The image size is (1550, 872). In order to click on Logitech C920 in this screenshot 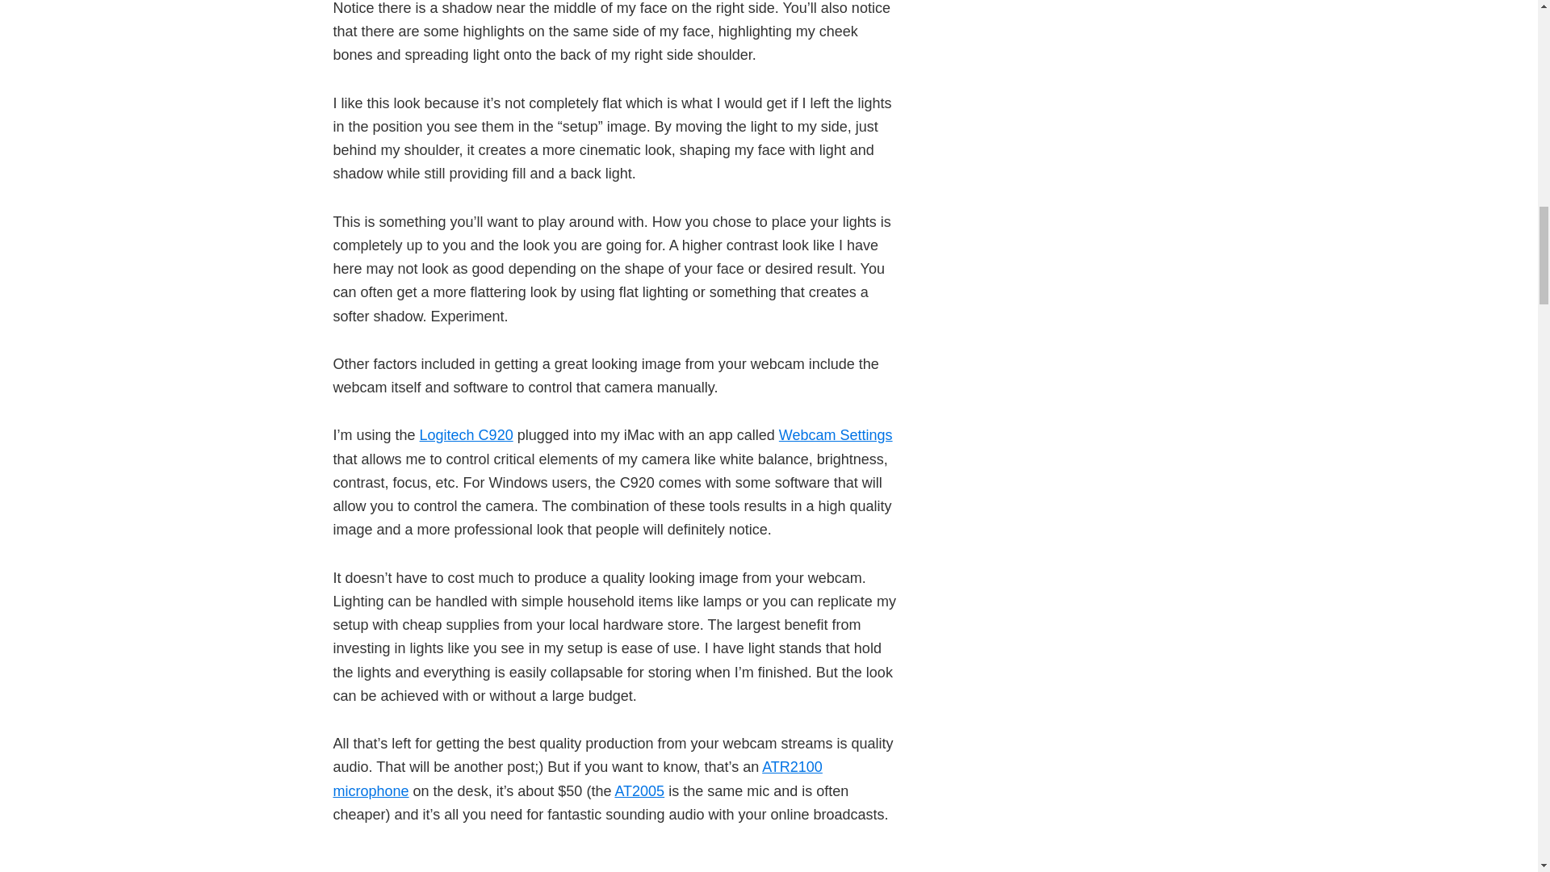, I will do `click(467, 434)`.